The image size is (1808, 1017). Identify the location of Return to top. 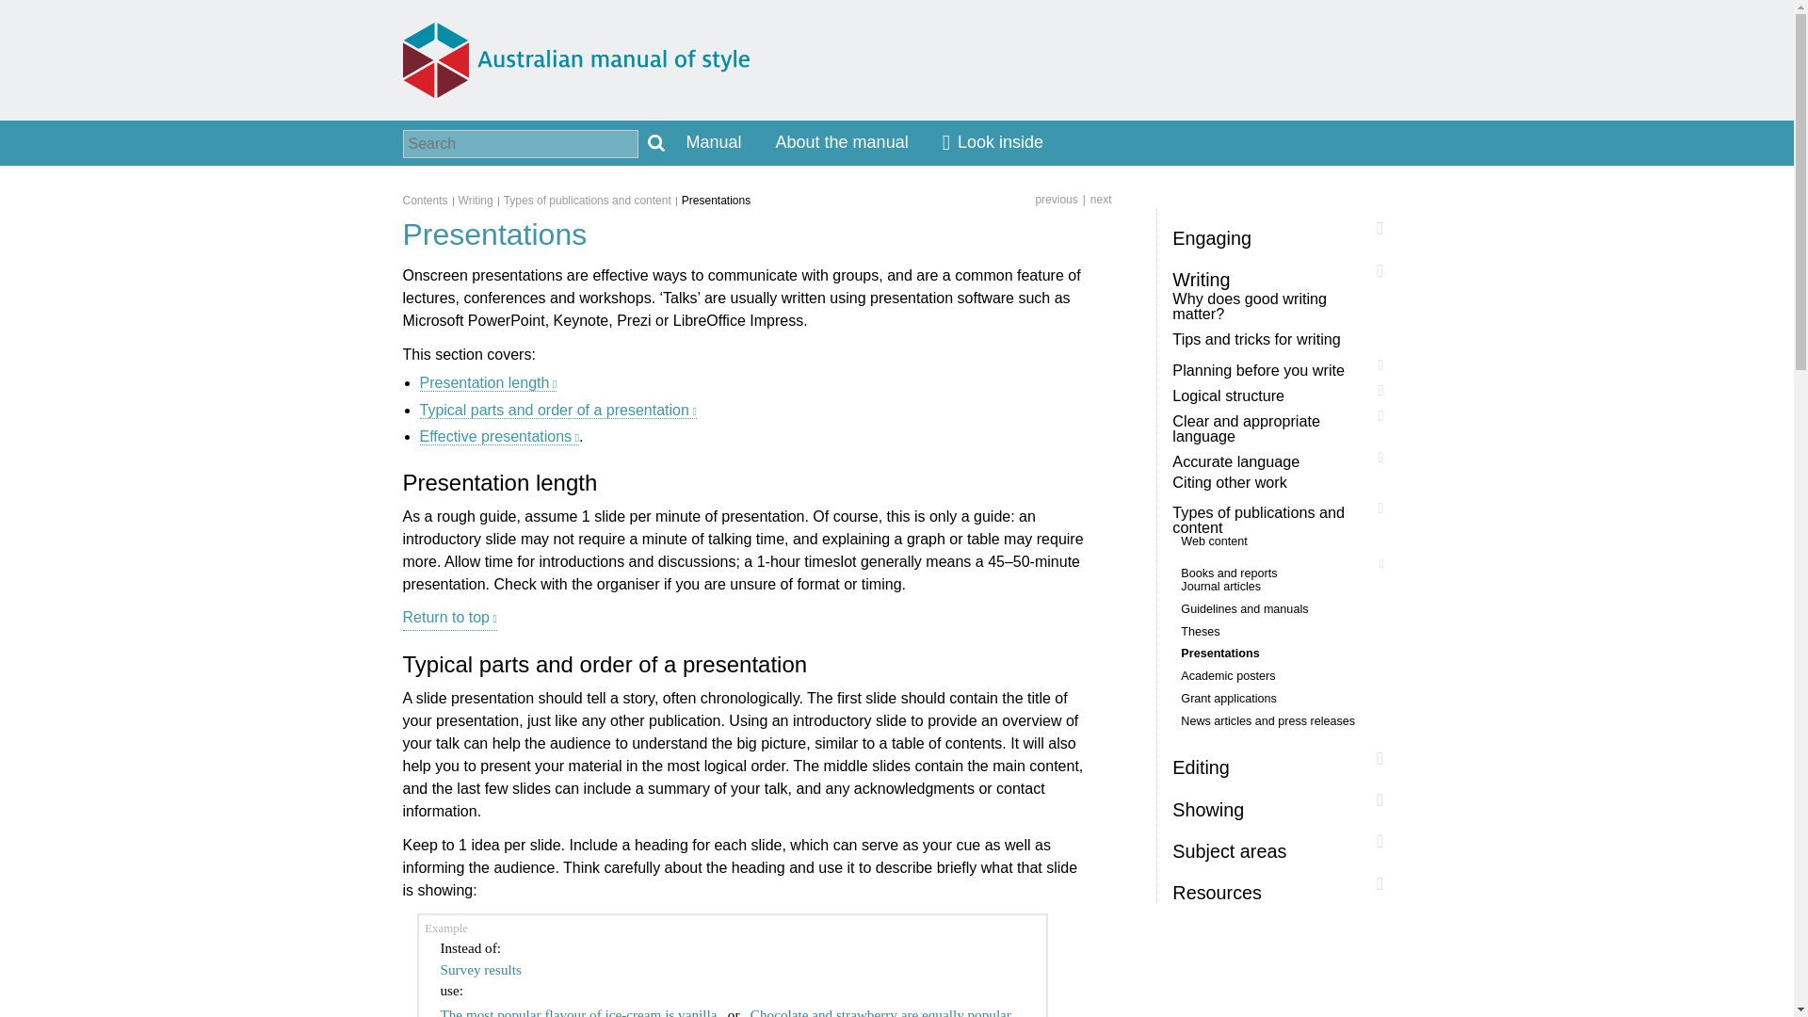
(450, 618).